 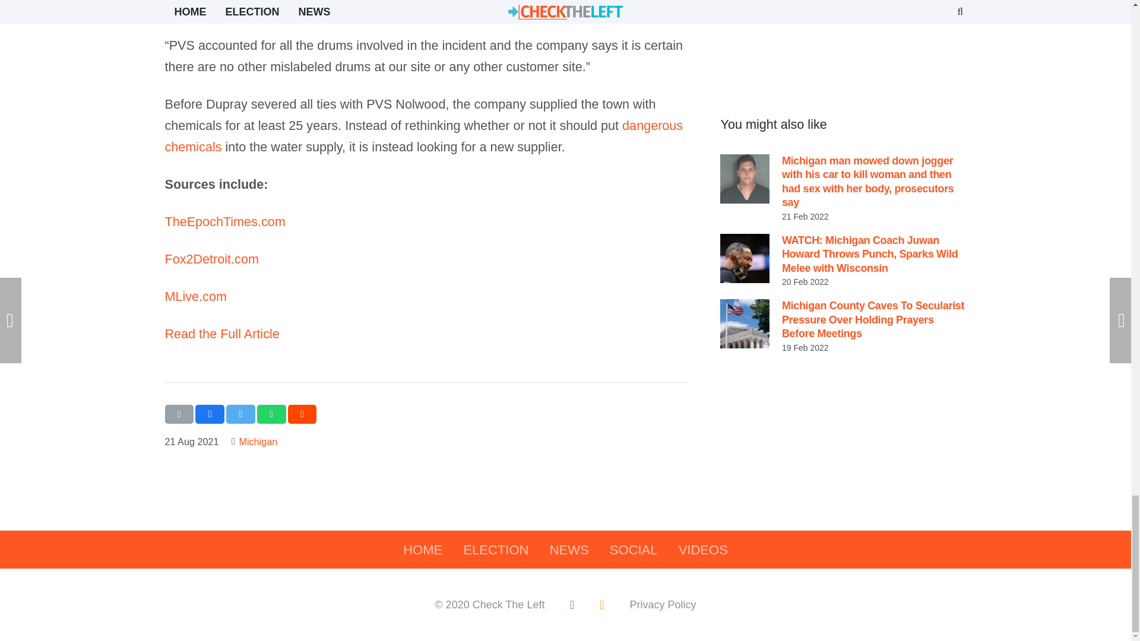 I want to click on Share this, so click(x=302, y=414).